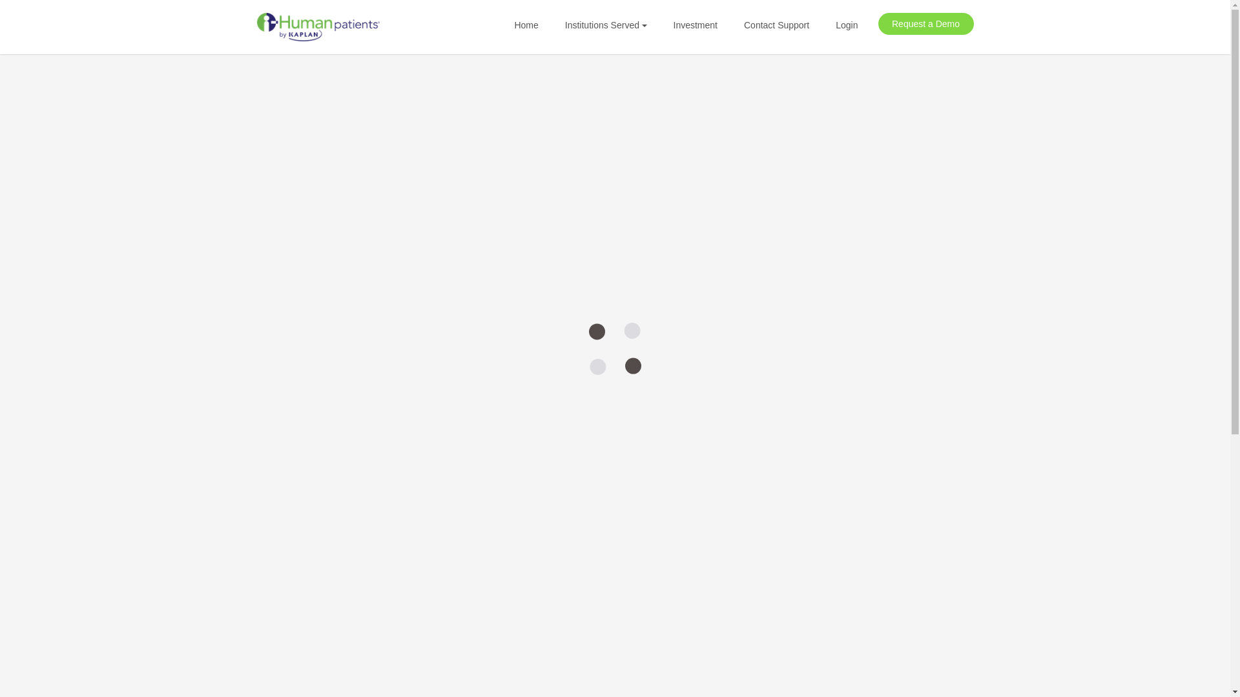  What do you see at coordinates (526, 25) in the screenshot?
I see `Home` at bounding box center [526, 25].